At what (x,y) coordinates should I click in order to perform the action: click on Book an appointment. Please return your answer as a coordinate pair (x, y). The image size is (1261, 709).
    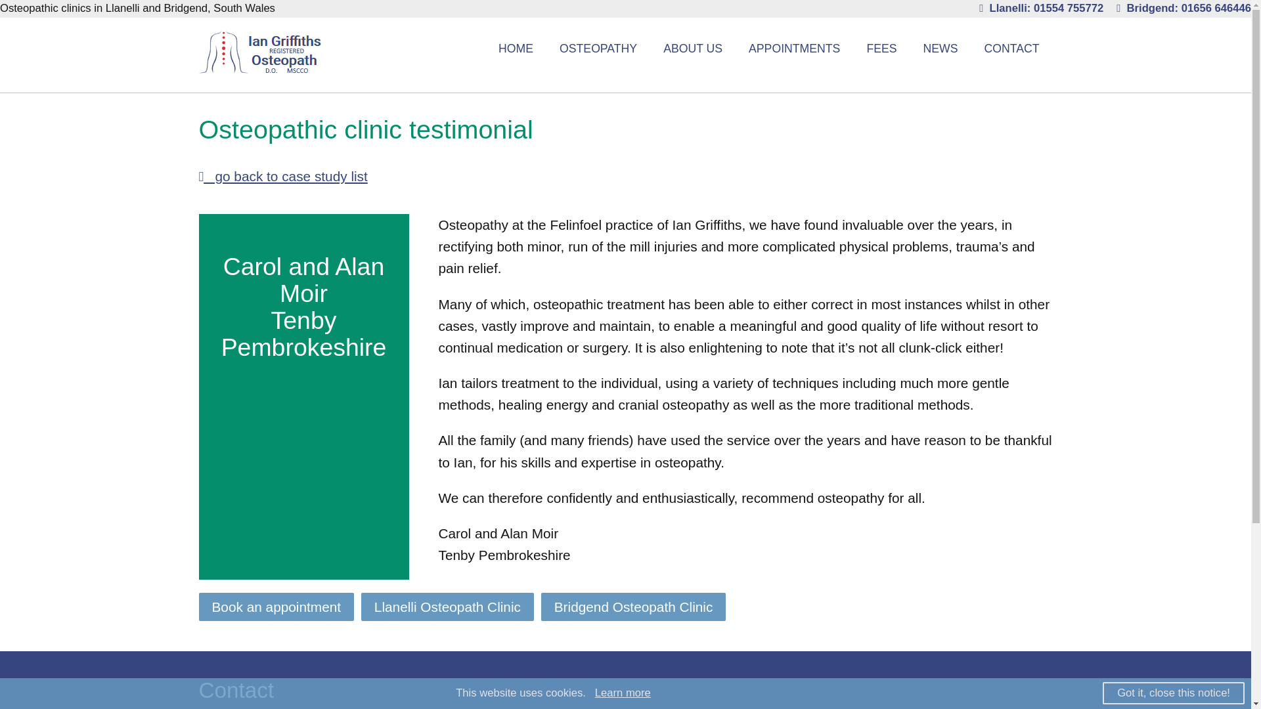
    Looking at the image, I should click on (276, 607).